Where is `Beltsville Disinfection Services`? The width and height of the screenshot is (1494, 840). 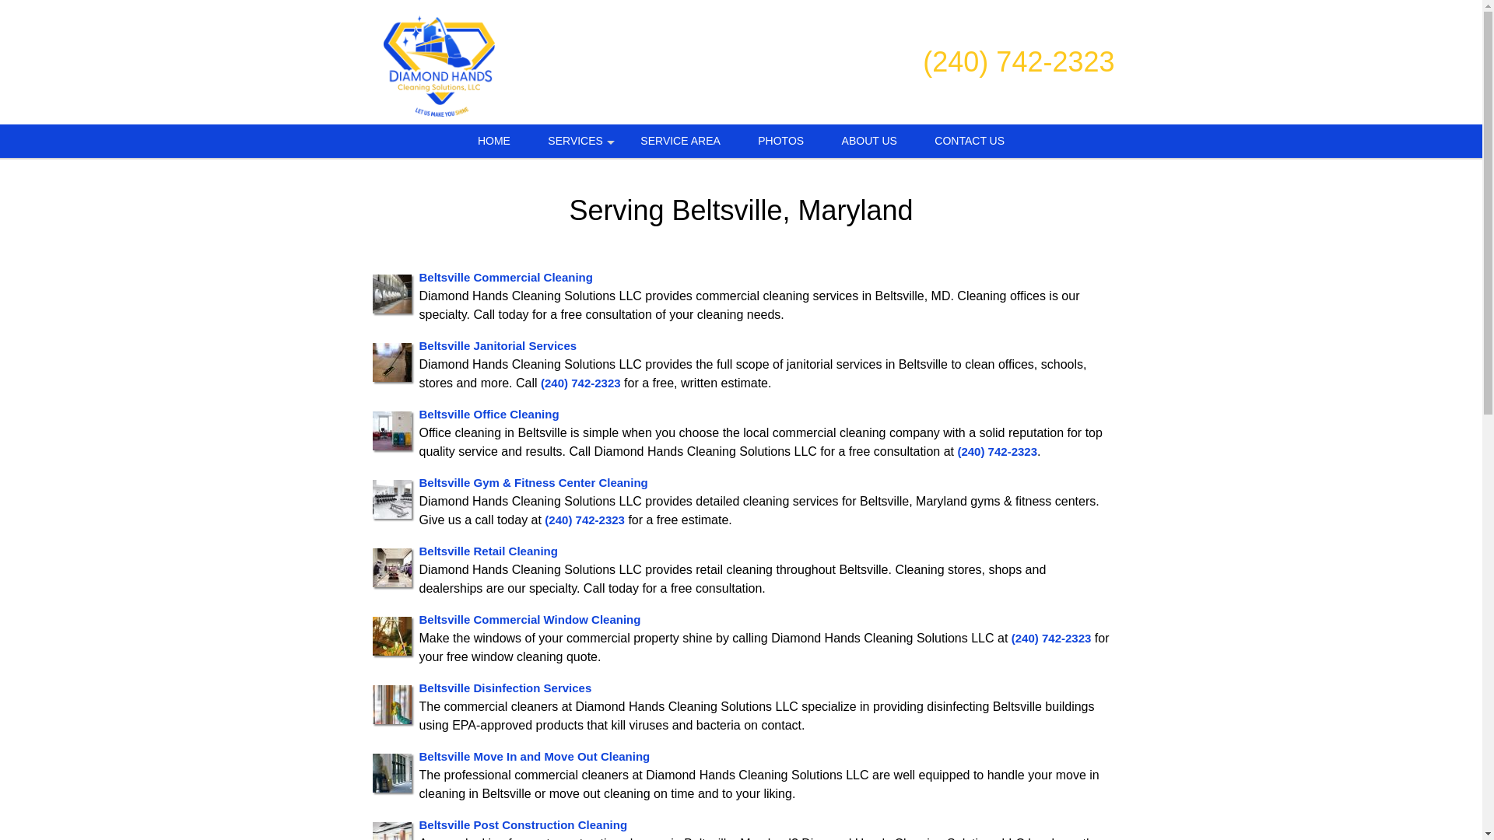
Beltsville Disinfection Services is located at coordinates (504, 688).